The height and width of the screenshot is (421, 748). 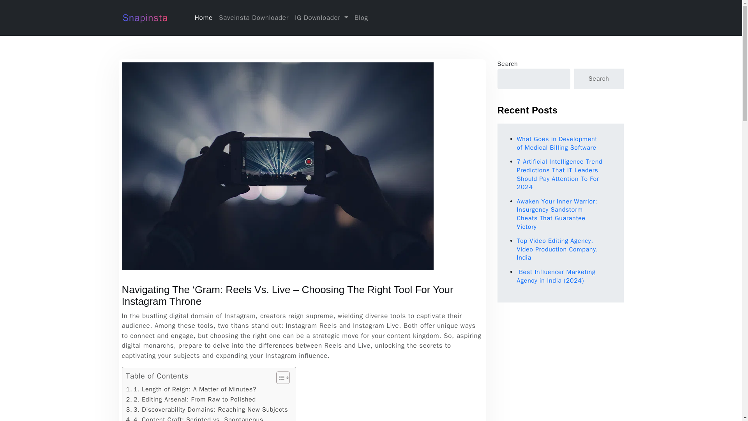 What do you see at coordinates (254, 18) in the screenshot?
I see `Saveinsta Downloader` at bounding box center [254, 18].